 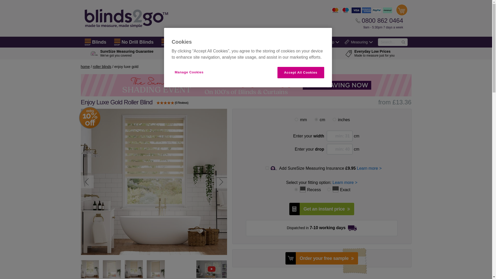 What do you see at coordinates (334, 119) in the screenshot?
I see `2` at bounding box center [334, 119].